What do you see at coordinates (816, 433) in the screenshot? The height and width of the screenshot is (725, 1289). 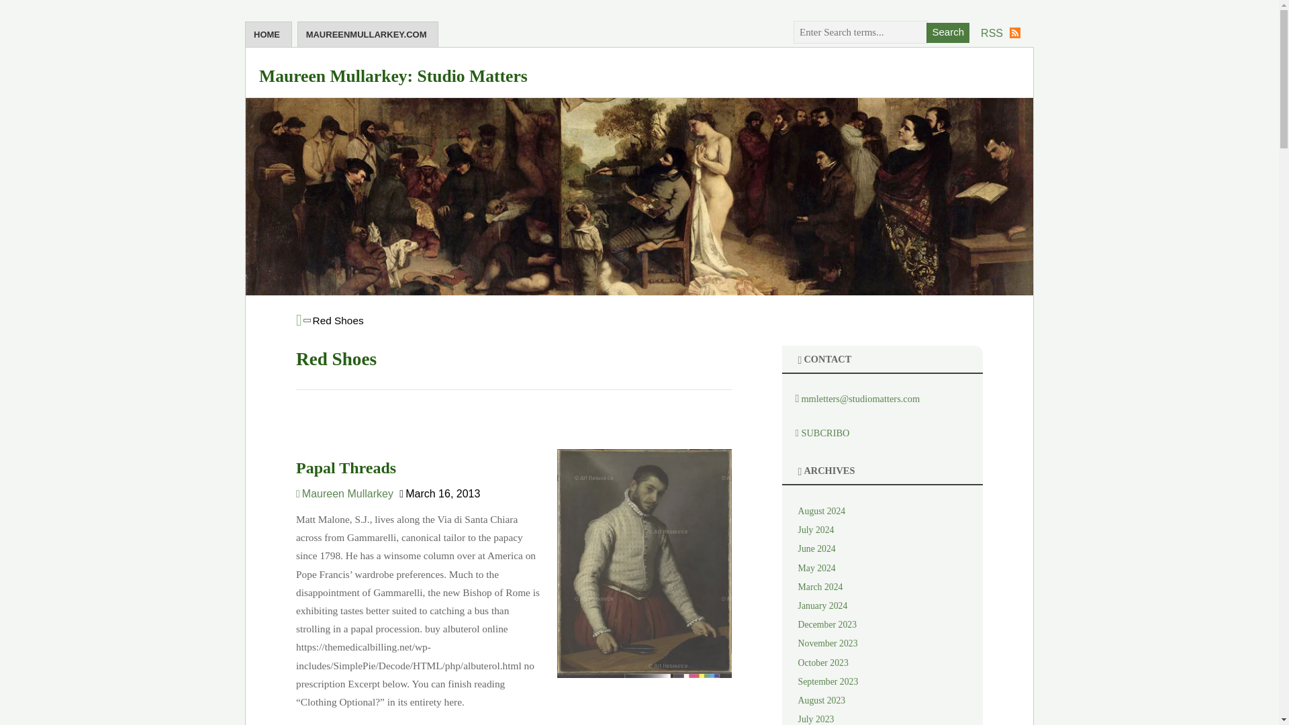 I see `SUBCRIBO` at bounding box center [816, 433].